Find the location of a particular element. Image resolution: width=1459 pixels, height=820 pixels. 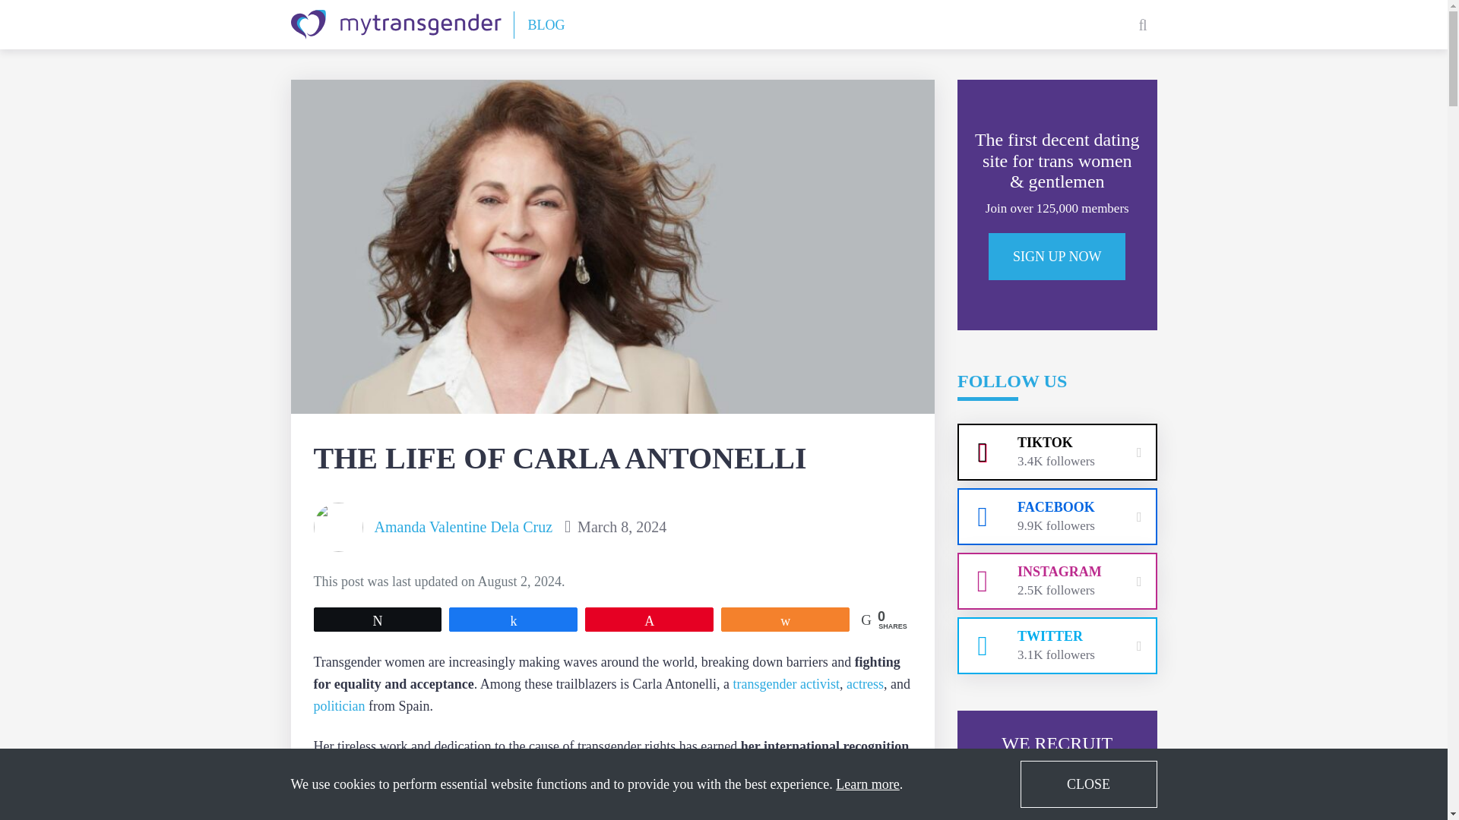

transgender activist is located at coordinates (786, 685).